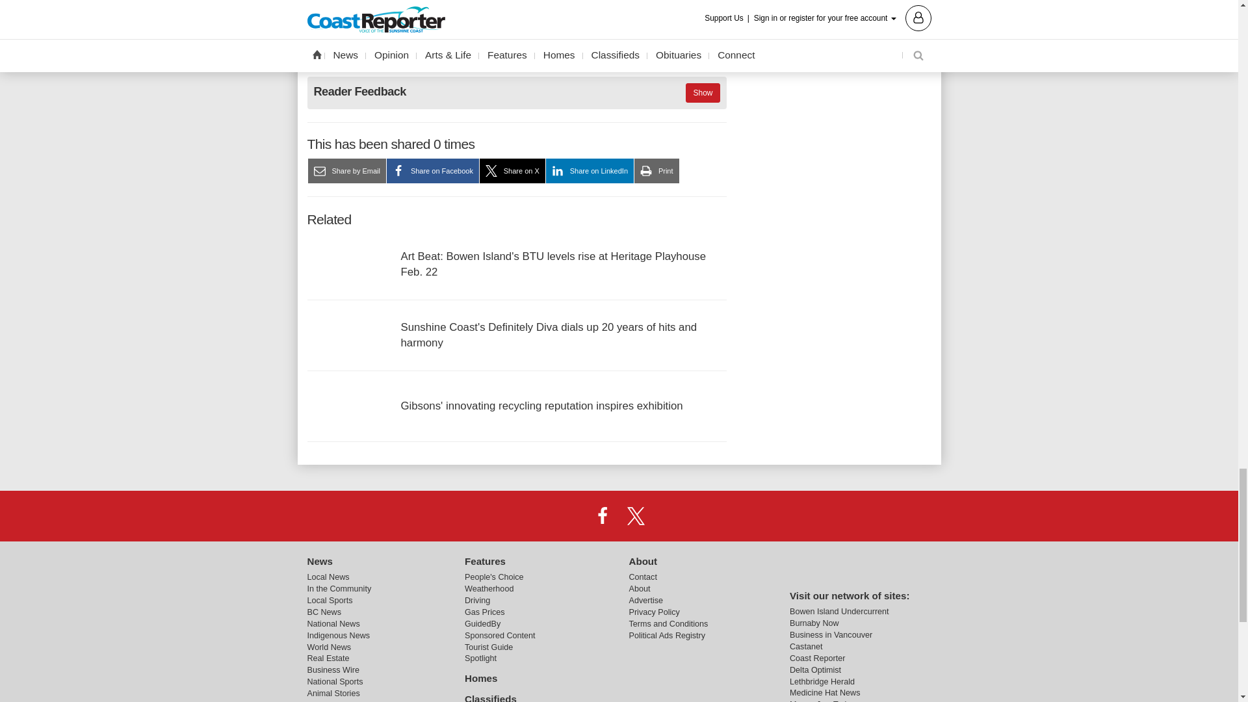 The height and width of the screenshot is (702, 1248). Describe the element at coordinates (602, 515) in the screenshot. I see `Facebook` at that location.